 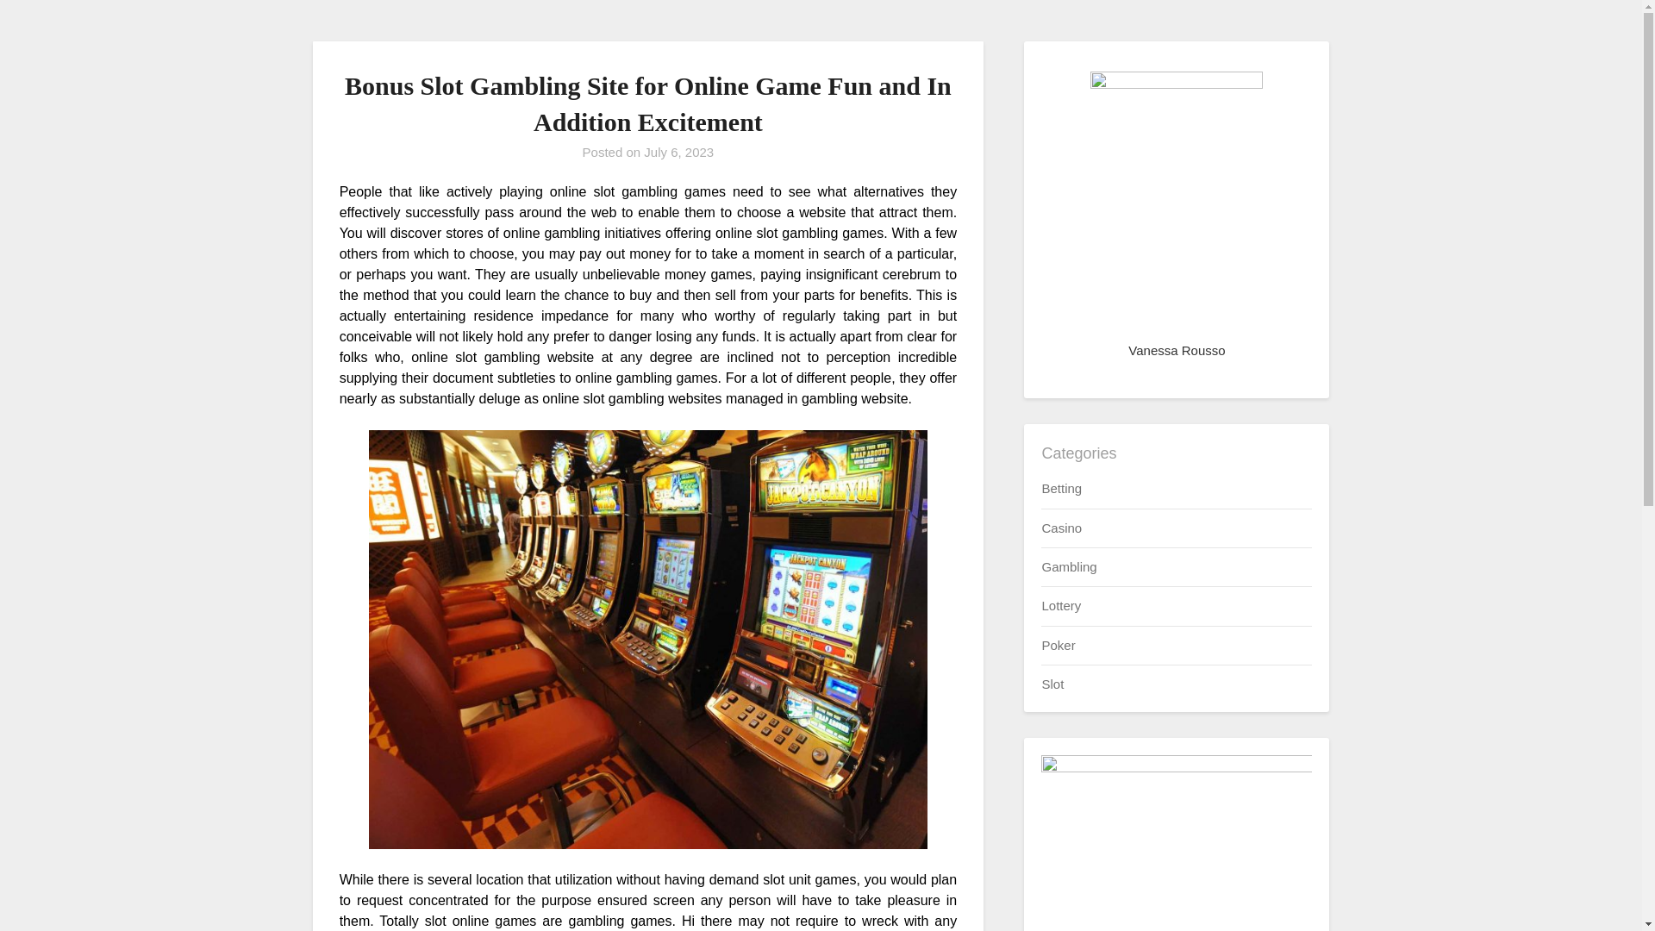 I want to click on Poker, so click(x=1057, y=645).